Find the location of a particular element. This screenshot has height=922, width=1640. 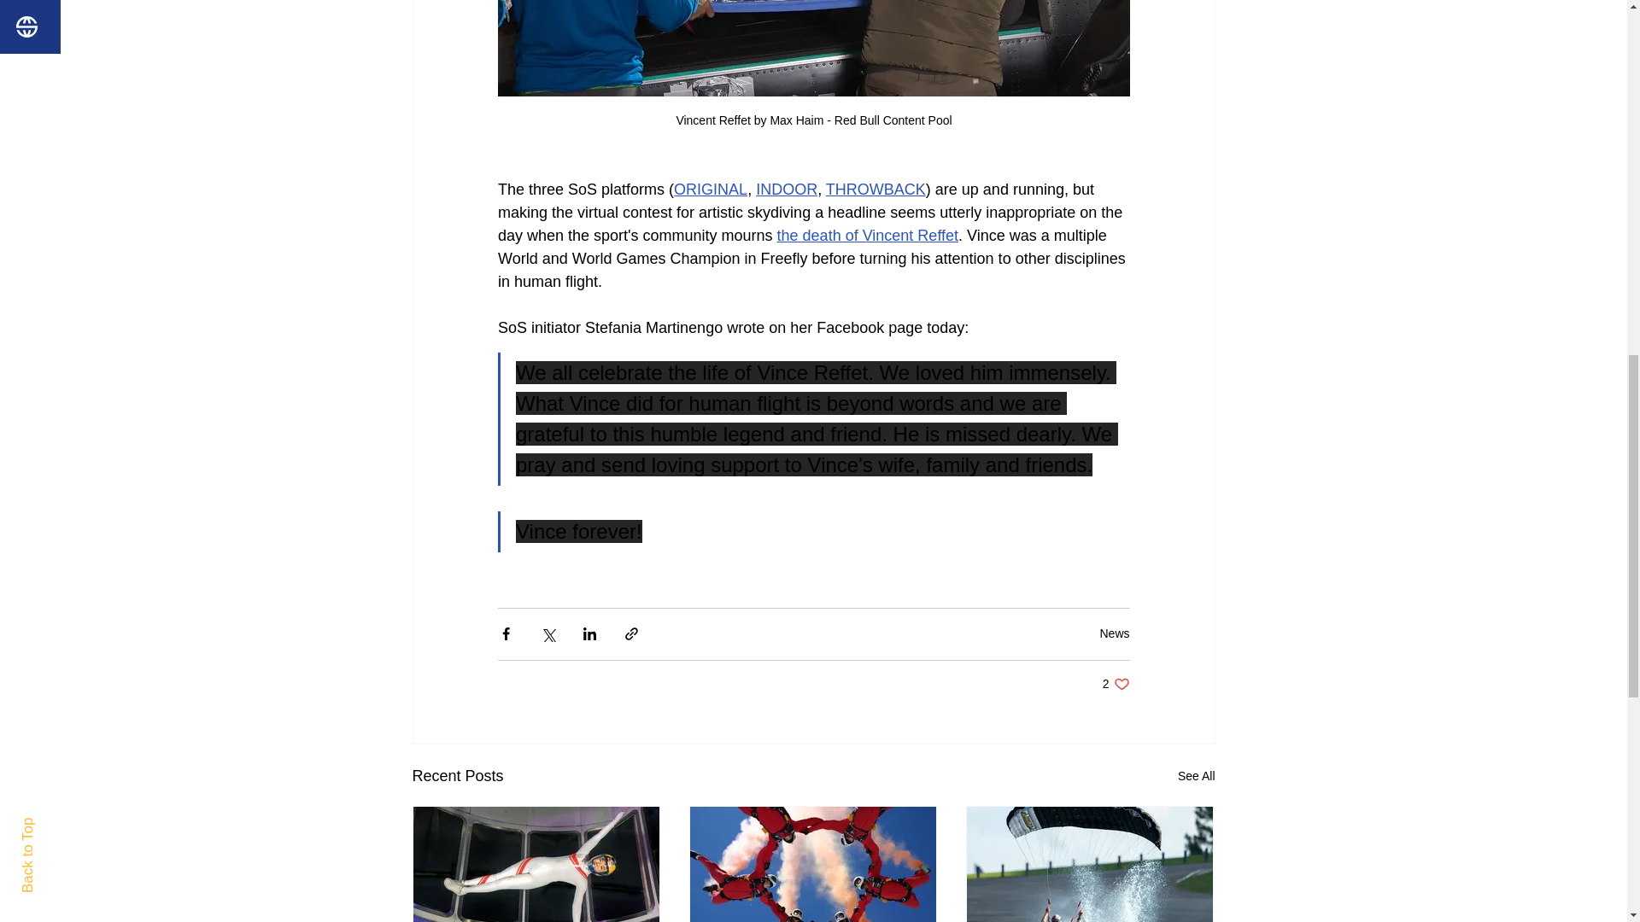

THROWBACK is located at coordinates (1114, 633).